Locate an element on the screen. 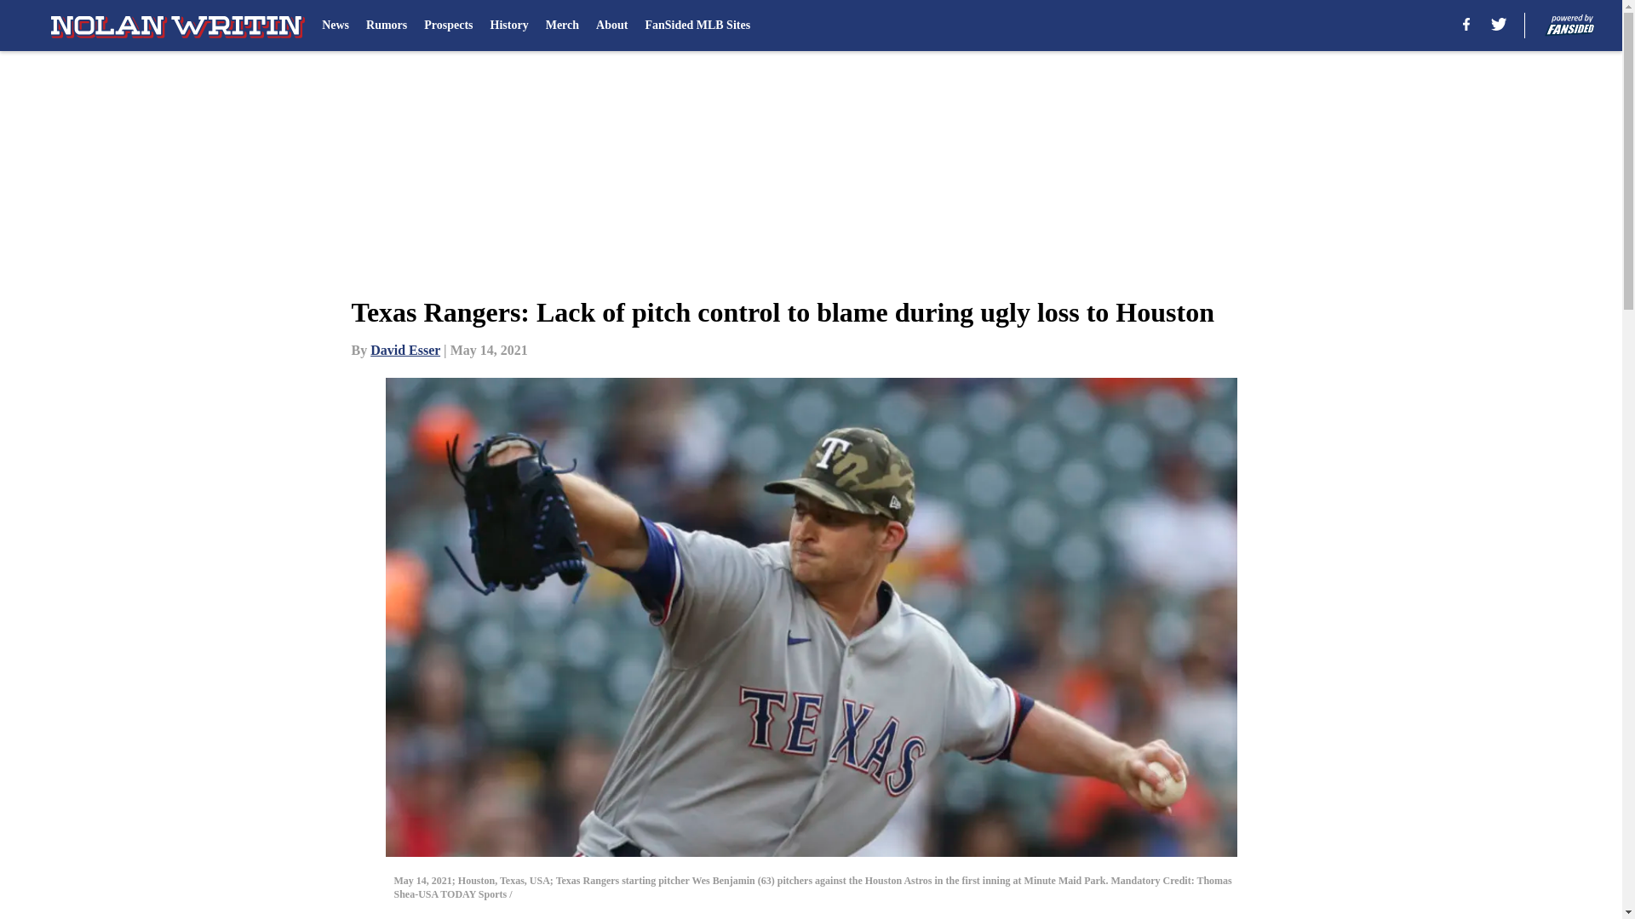  Prospects is located at coordinates (448, 26).